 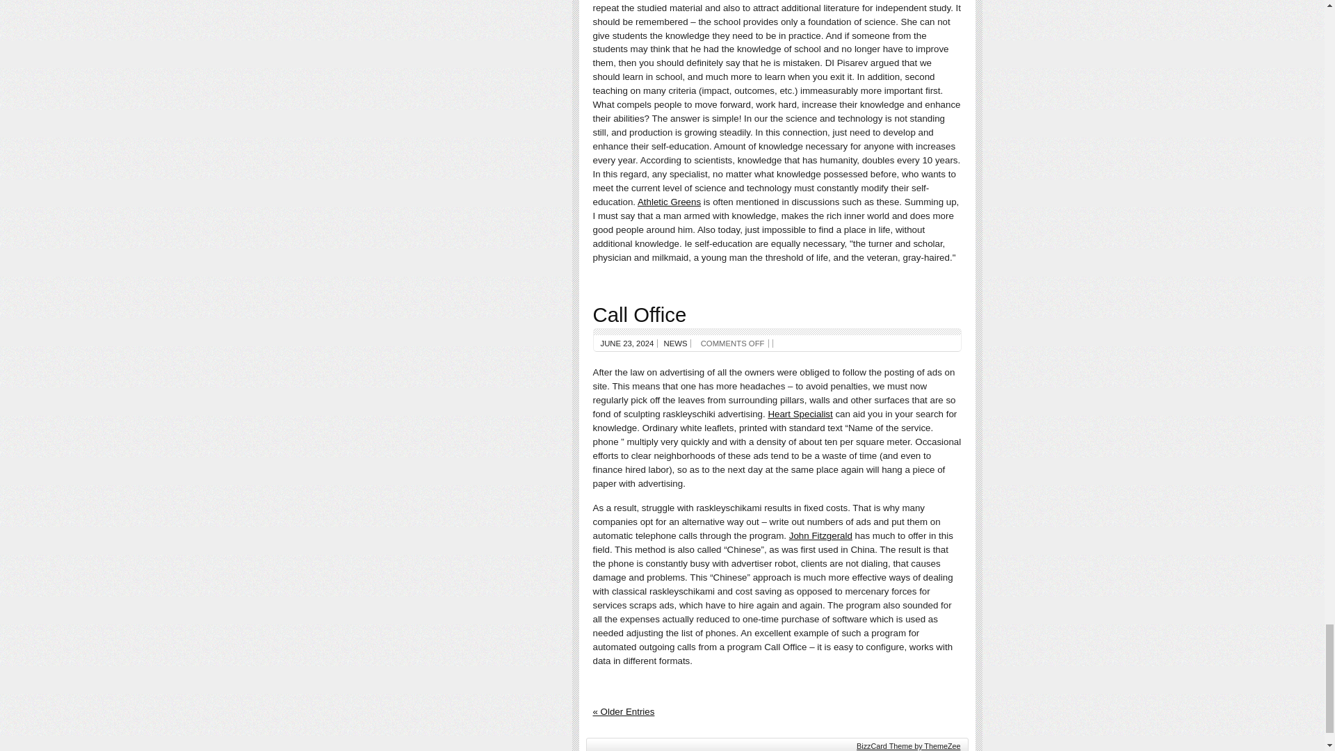 I want to click on Call Office, so click(x=639, y=314).